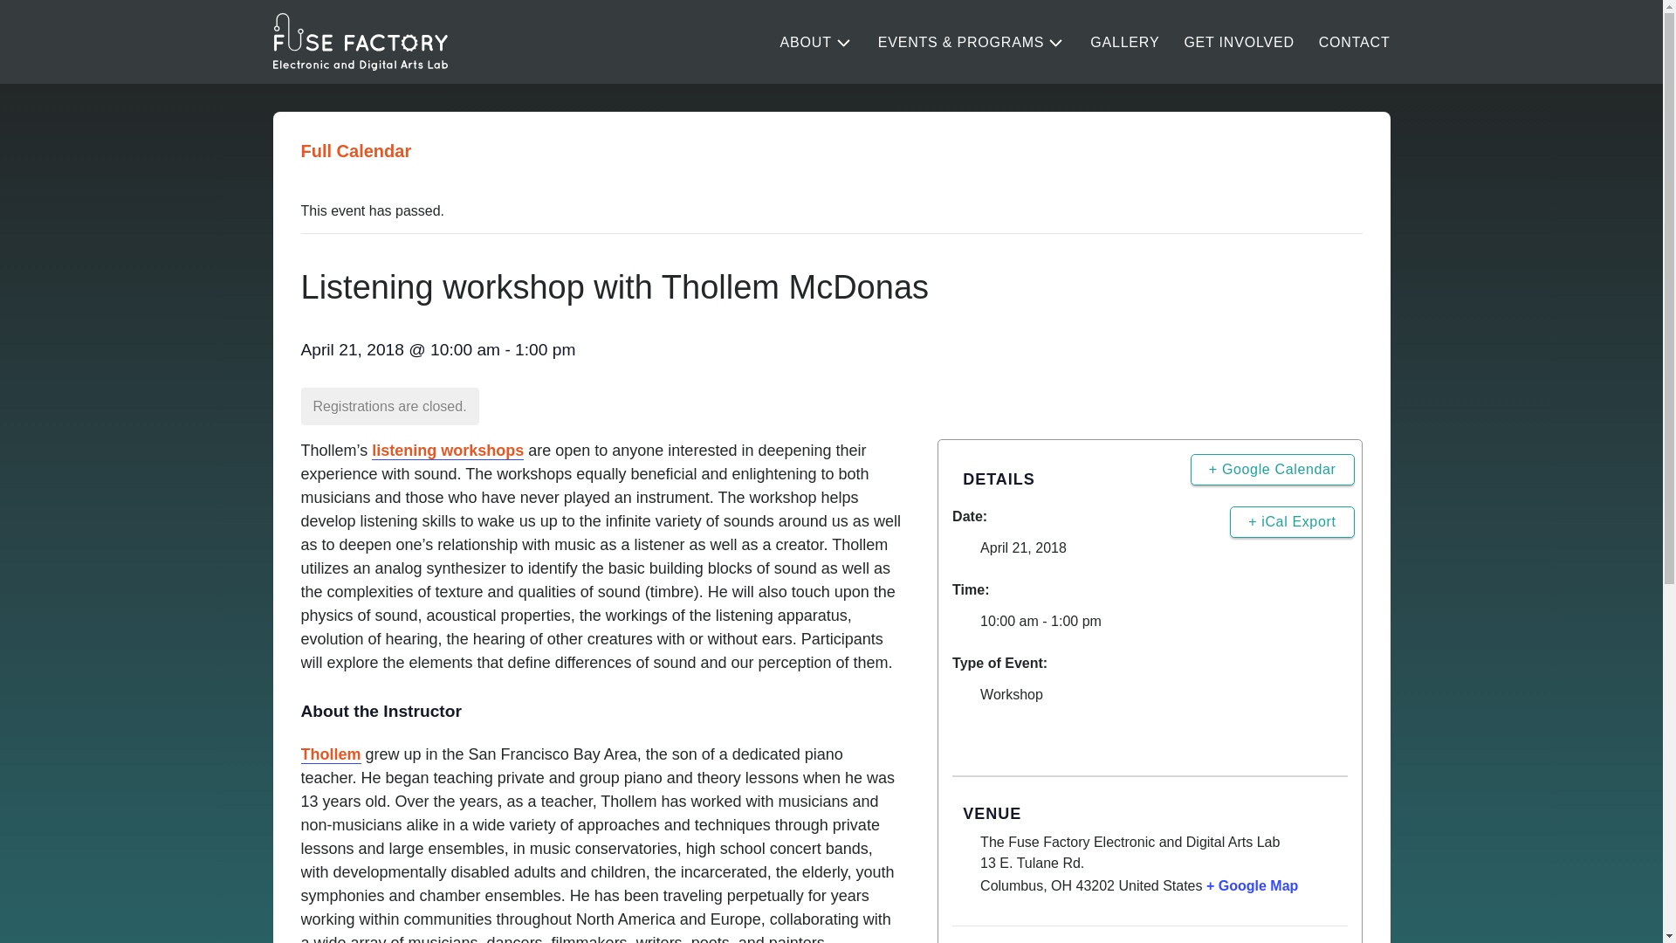 The width and height of the screenshot is (1676, 943). I want to click on Ohio, so click(1061, 885).